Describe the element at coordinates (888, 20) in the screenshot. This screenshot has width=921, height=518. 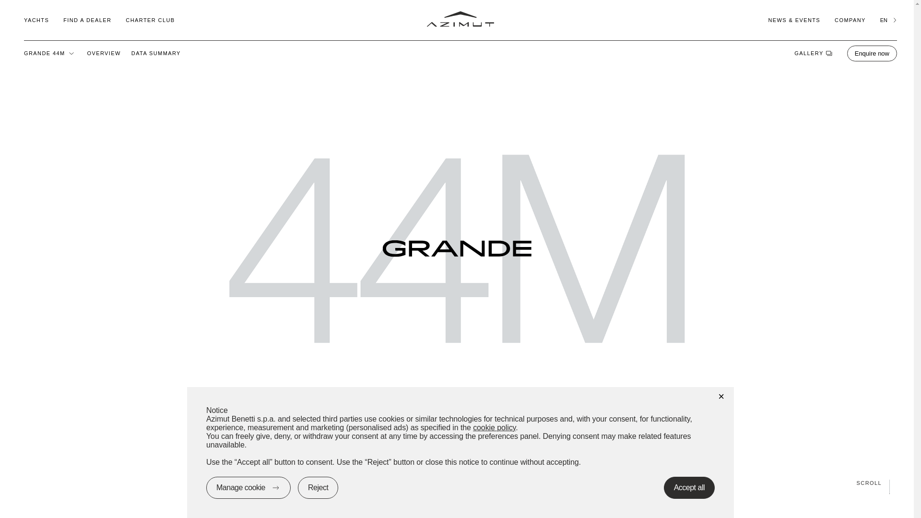
I see `EN` at that location.